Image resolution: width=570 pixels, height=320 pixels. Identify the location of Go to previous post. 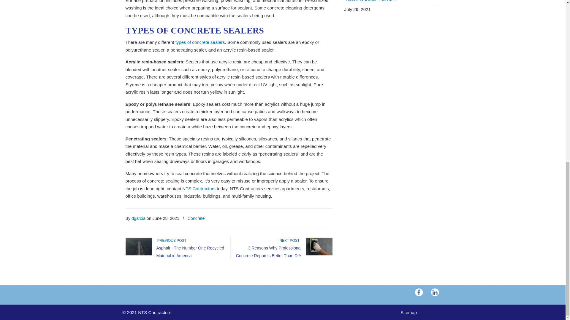
(171, 240).